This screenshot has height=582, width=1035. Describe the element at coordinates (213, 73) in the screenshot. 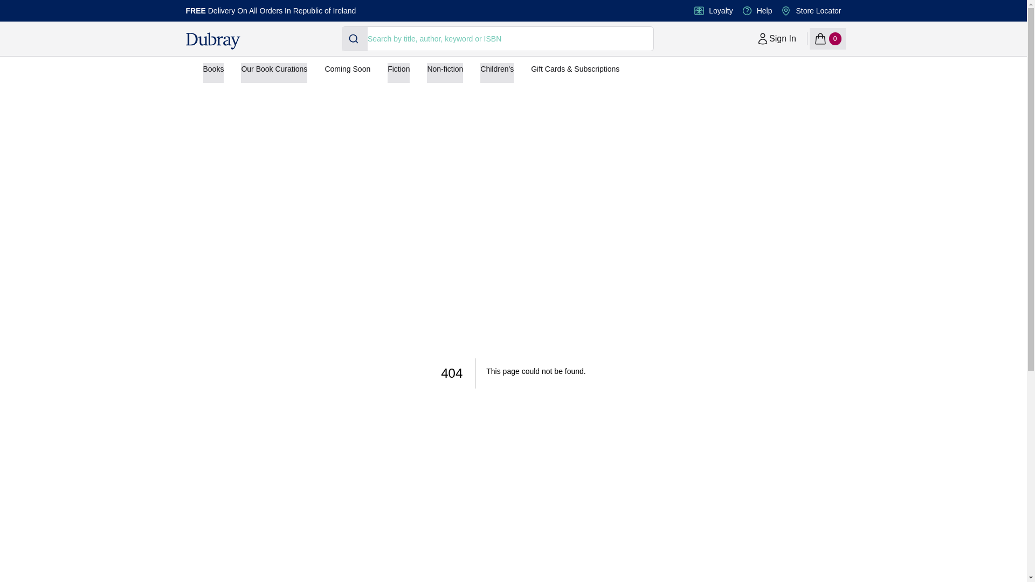

I see `Books` at that location.